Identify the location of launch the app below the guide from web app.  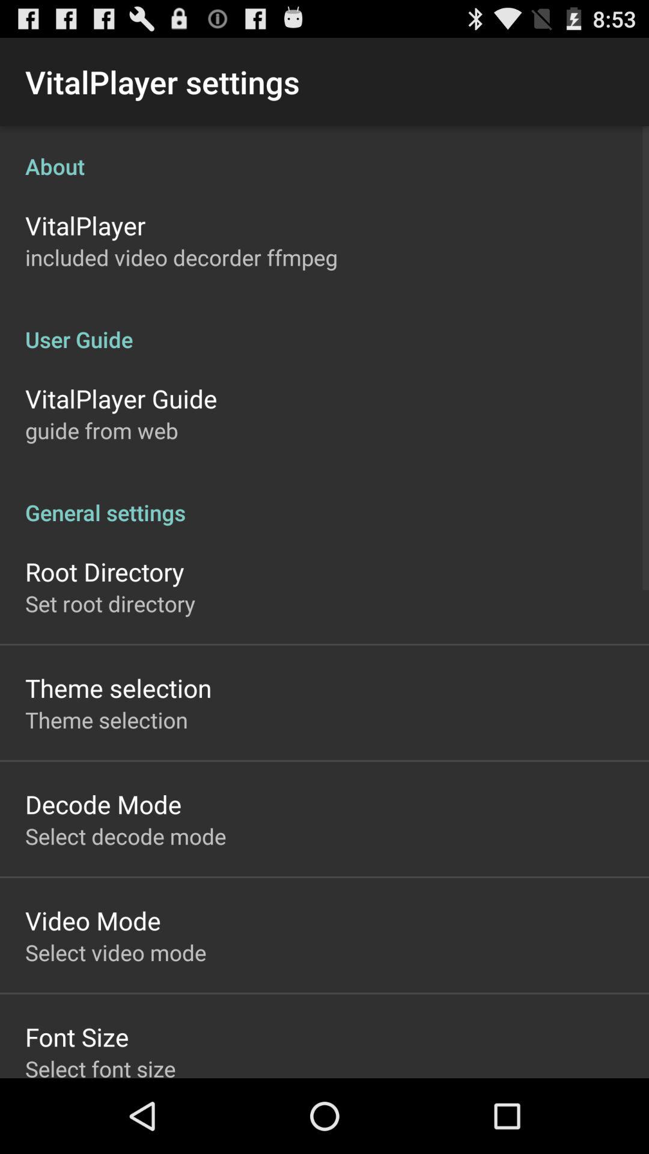
(324, 500).